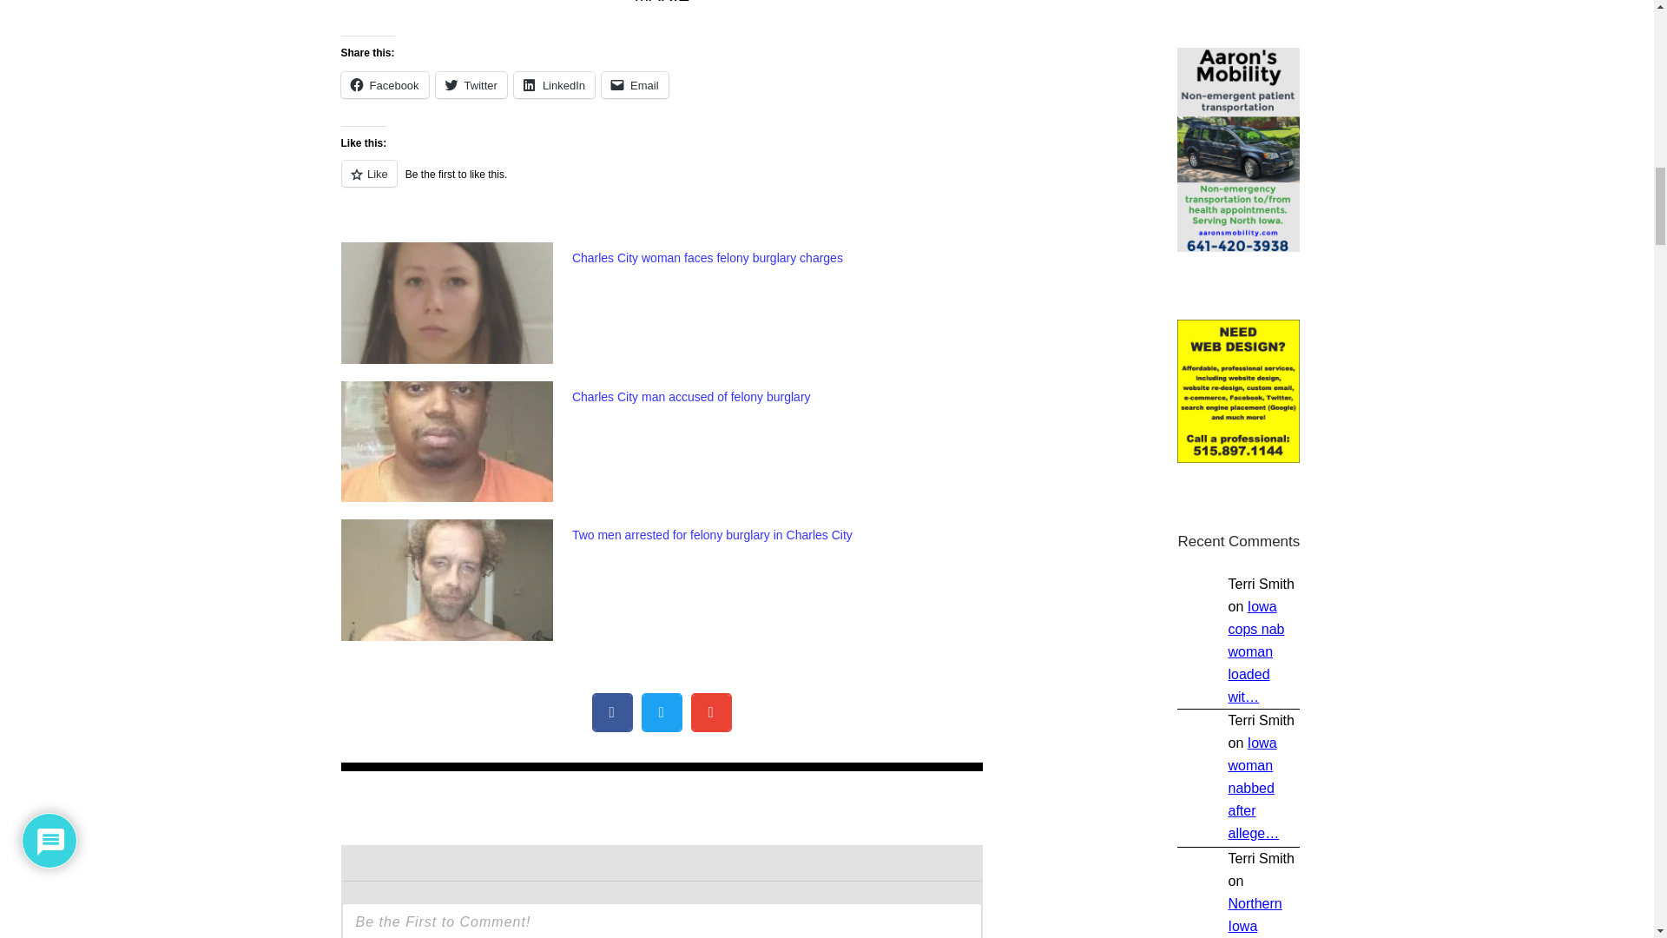 This screenshot has width=1667, height=938. What do you see at coordinates (471, 85) in the screenshot?
I see `Click to share on Twitter` at bounding box center [471, 85].